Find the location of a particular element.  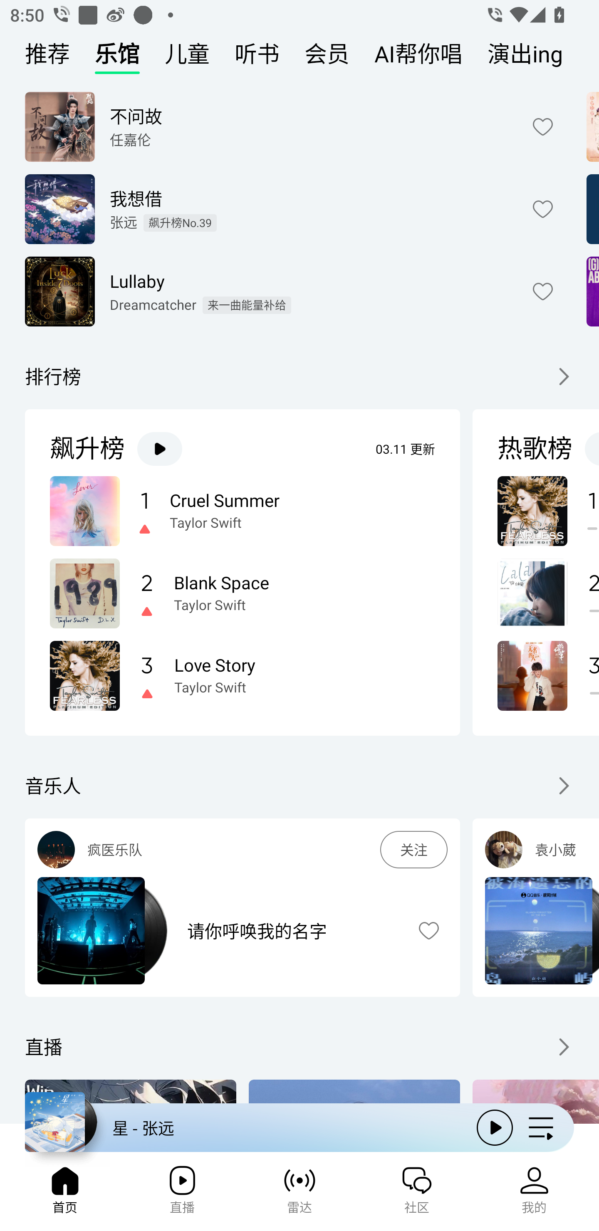

收藏 is located at coordinates (543, 292).